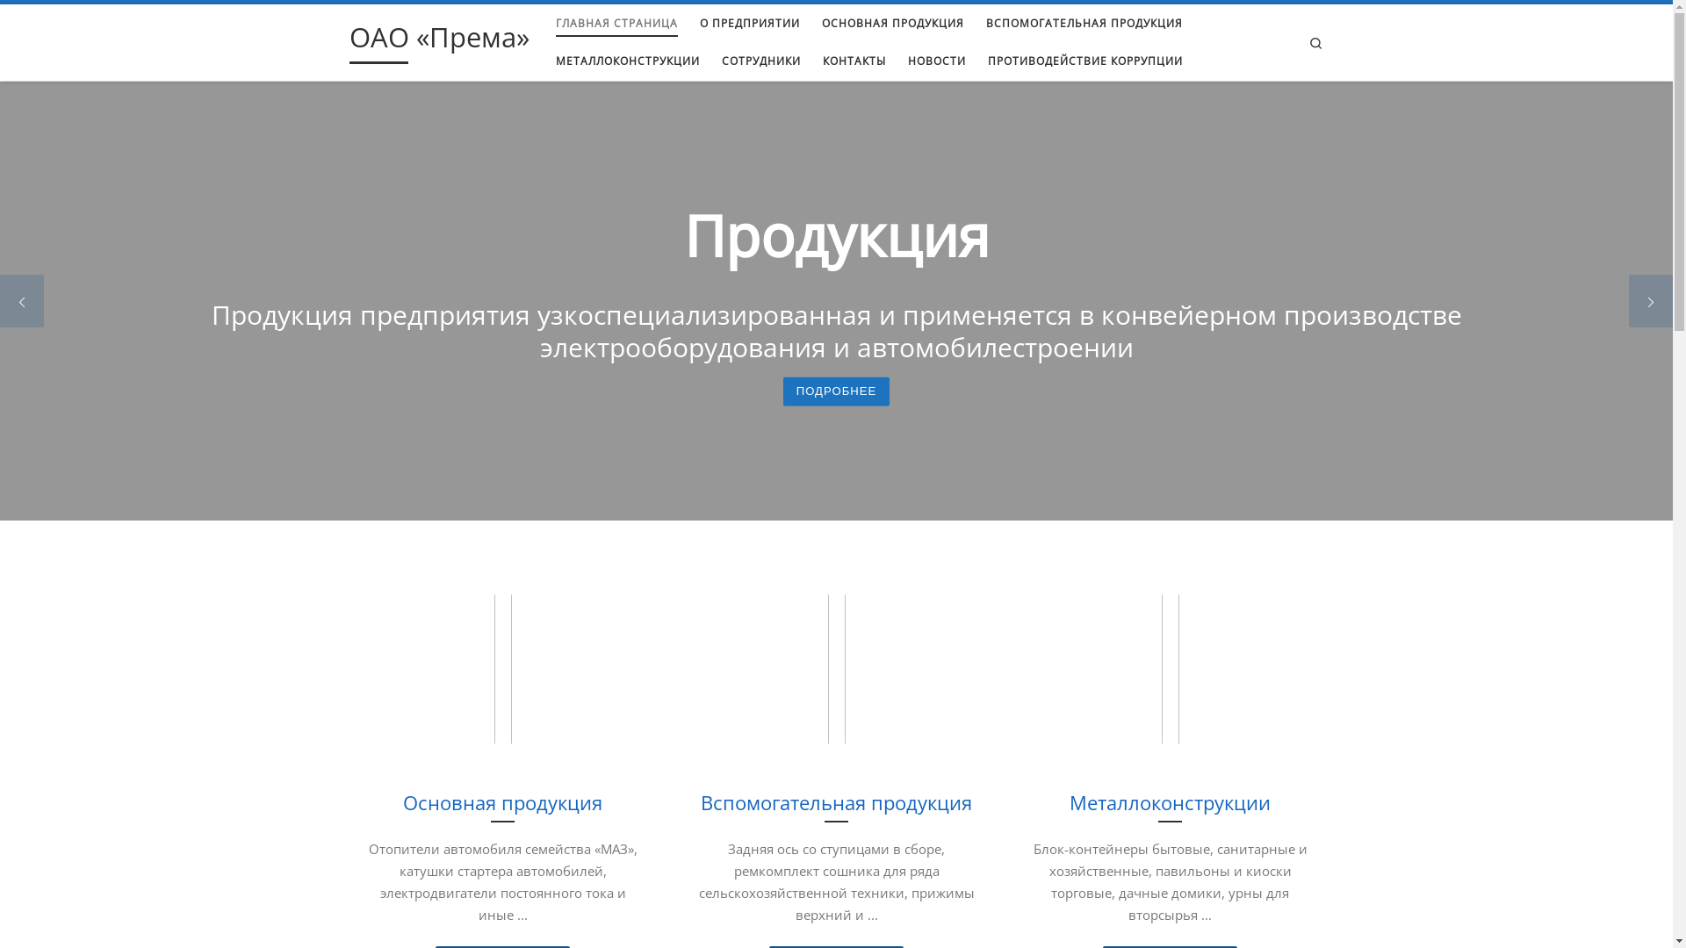  Describe the element at coordinates (1315, 42) in the screenshot. I see `Search` at that location.